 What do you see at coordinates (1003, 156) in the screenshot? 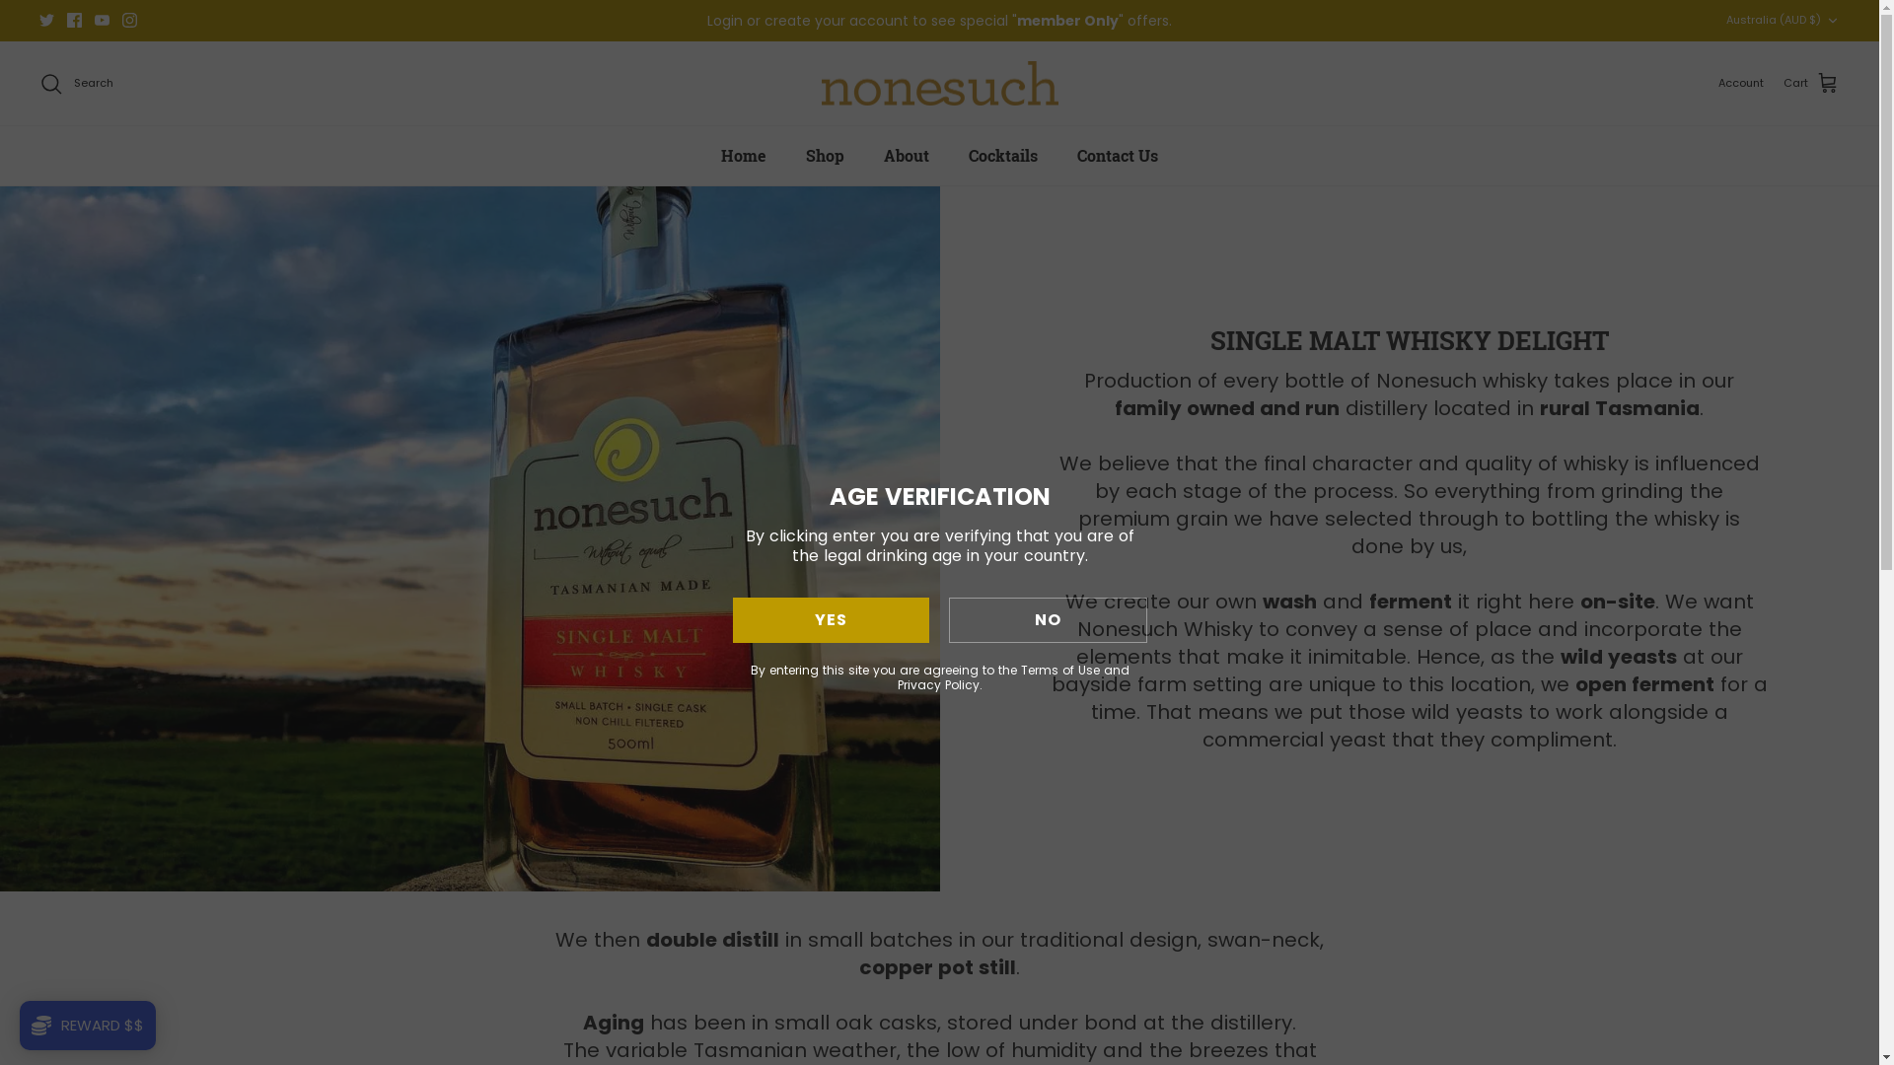
I see `Cocktails` at bounding box center [1003, 156].